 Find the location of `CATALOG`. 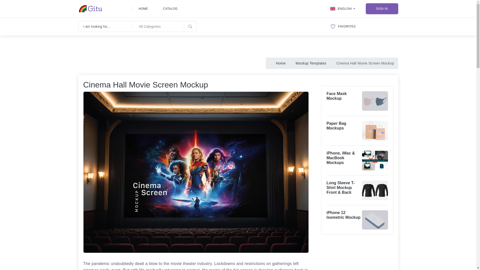

CATALOG is located at coordinates (170, 8).